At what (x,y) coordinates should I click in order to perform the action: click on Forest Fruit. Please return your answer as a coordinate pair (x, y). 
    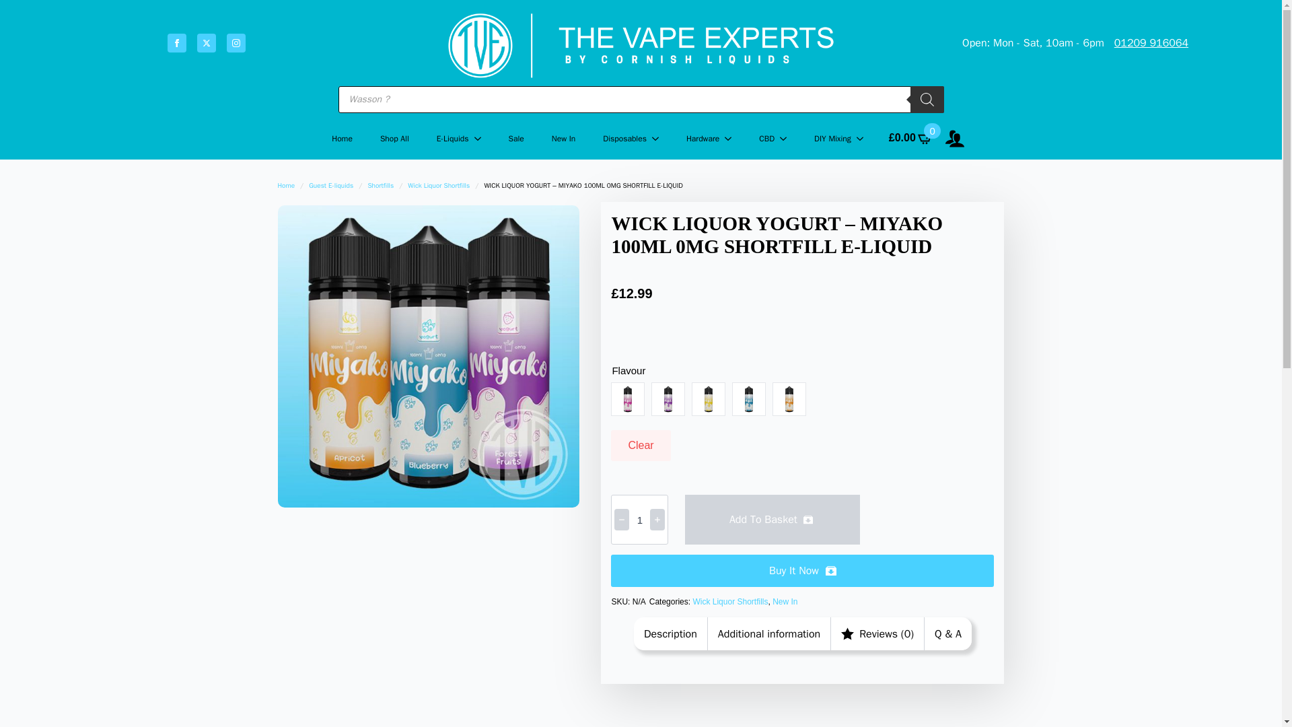
    Looking at the image, I should click on (668, 399).